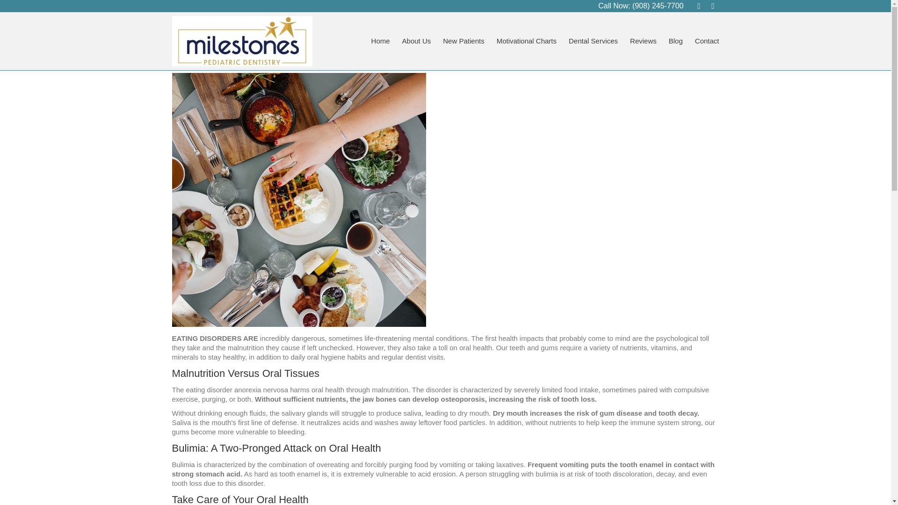  I want to click on Reviews, so click(643, 41).